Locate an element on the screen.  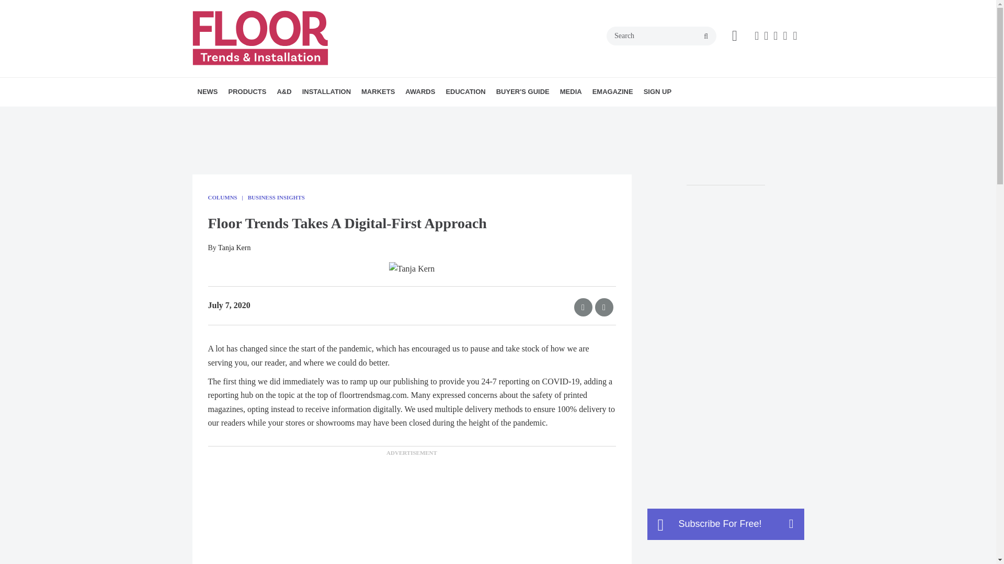
search is located at coordinates (706, 36).